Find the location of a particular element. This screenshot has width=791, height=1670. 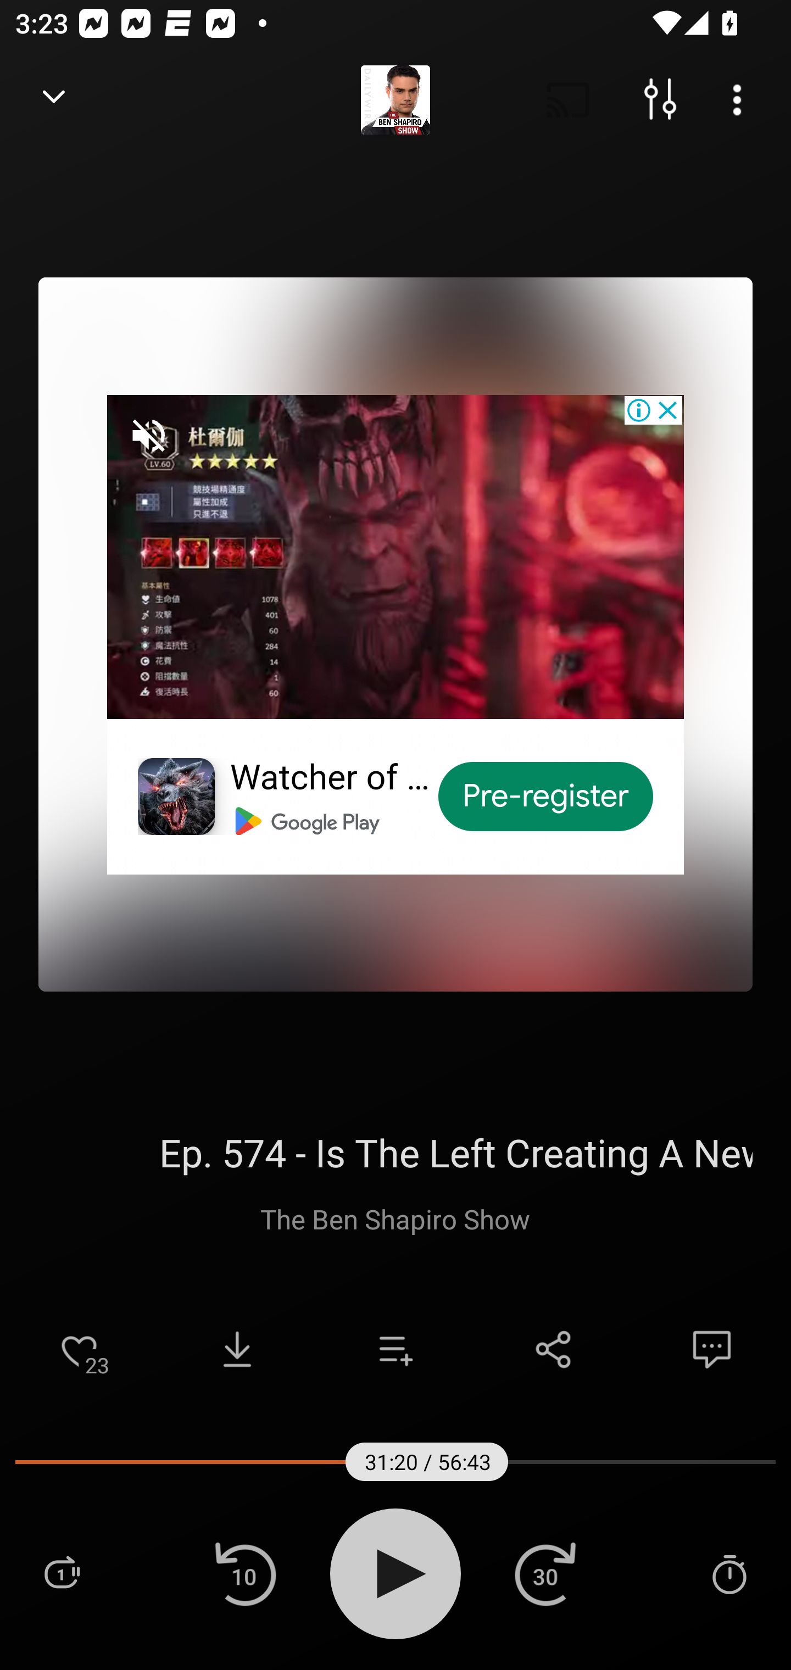

Watcher of … Pre-register Pre-register is located at coordinates (396, 634).